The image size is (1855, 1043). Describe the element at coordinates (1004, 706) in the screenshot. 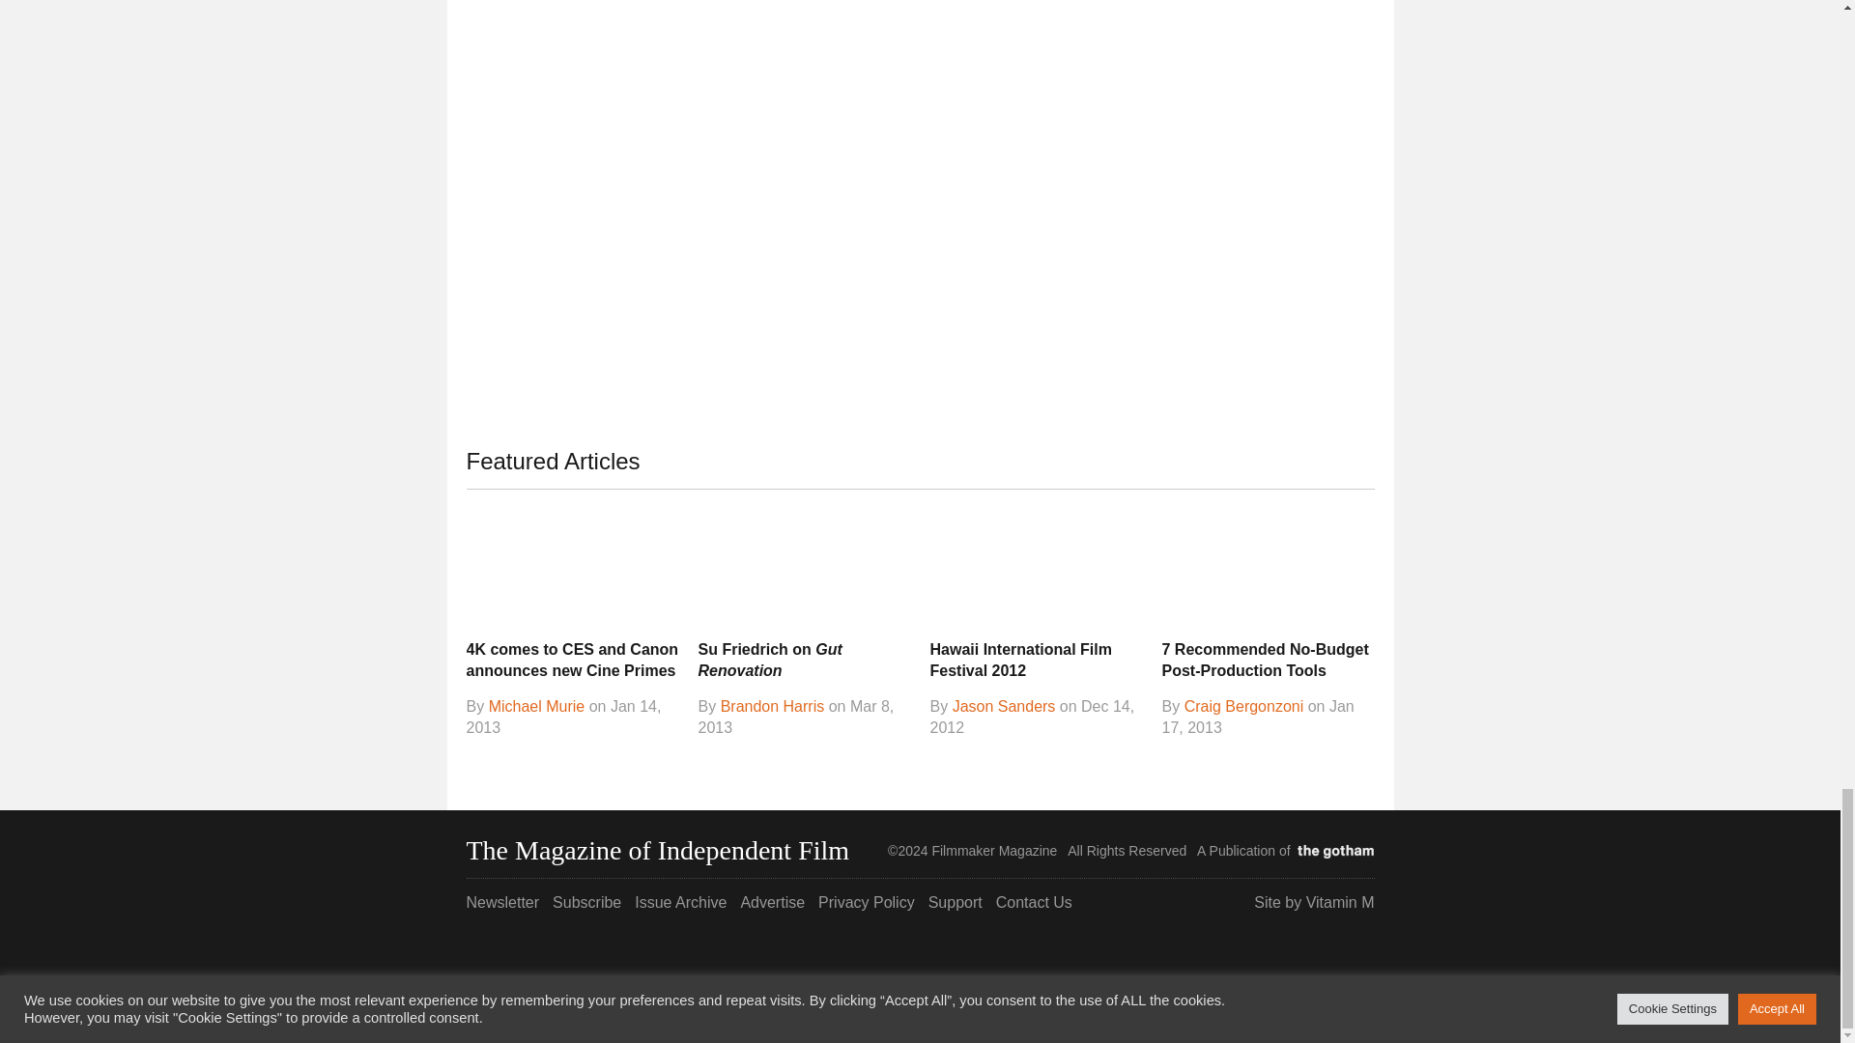

I see `Posts by Jason Sanders` at that location.